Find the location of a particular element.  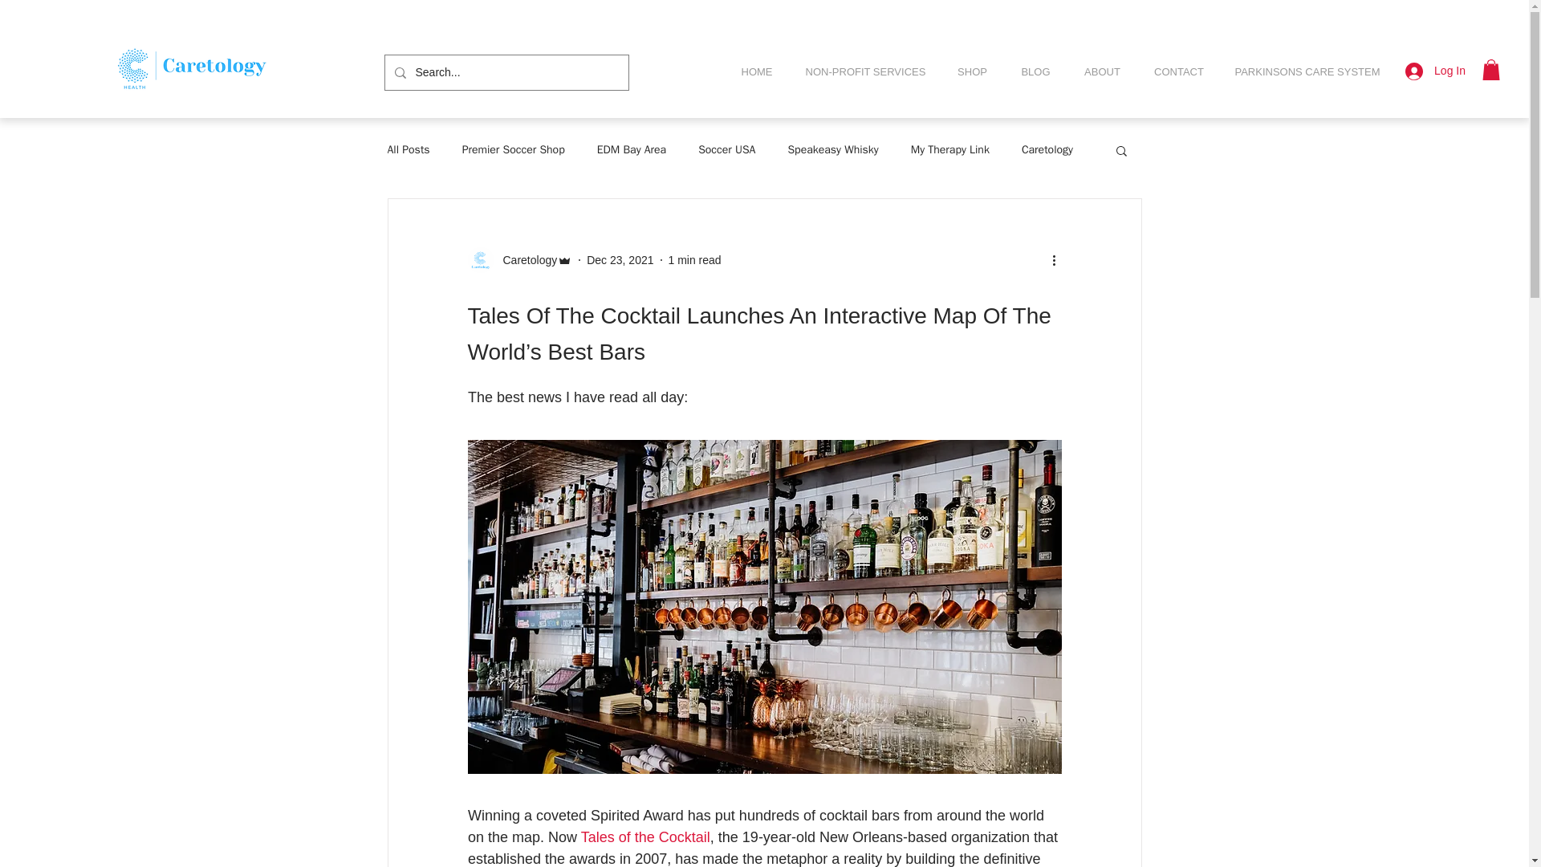

Caretology is located at coordinates (525, 260).